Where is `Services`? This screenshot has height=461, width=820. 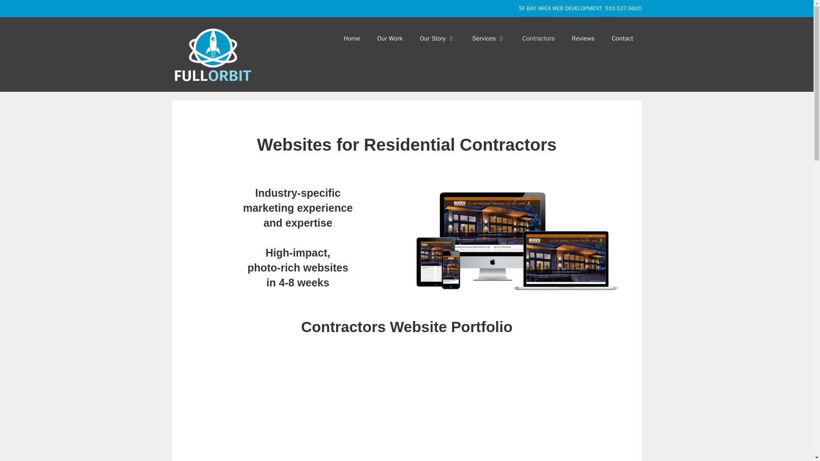 Services is located at coordinates (489, 38).